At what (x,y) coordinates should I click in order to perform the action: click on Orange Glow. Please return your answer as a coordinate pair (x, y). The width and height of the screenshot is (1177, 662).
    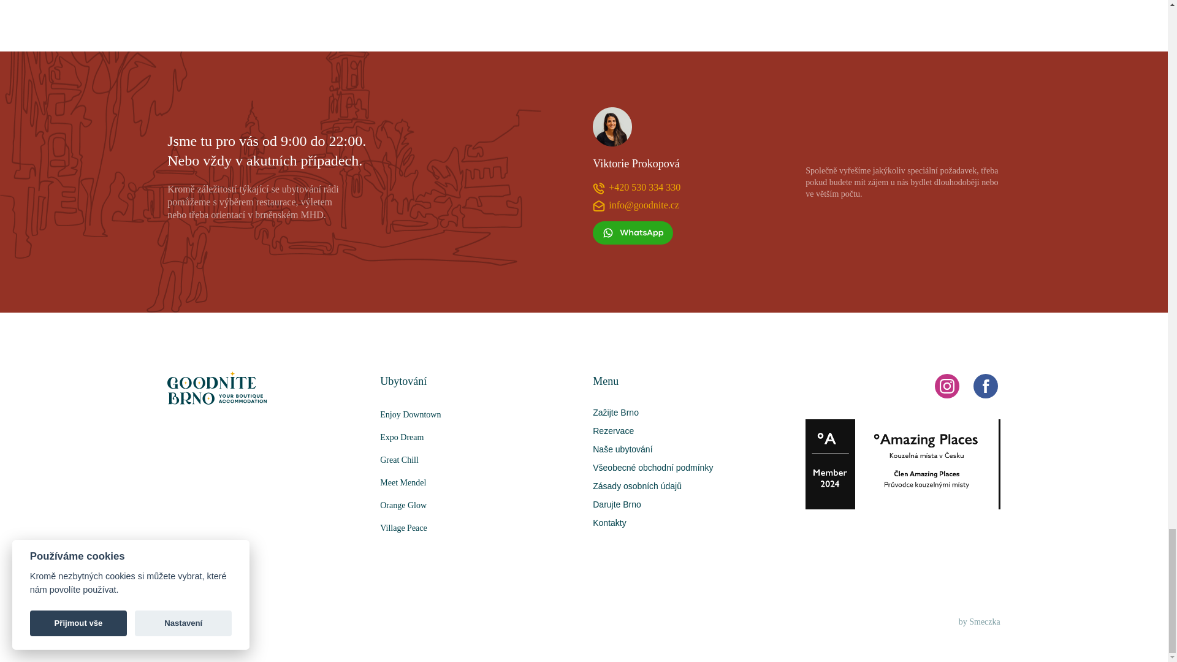
    Looking at the image, I should click on (478, 505).